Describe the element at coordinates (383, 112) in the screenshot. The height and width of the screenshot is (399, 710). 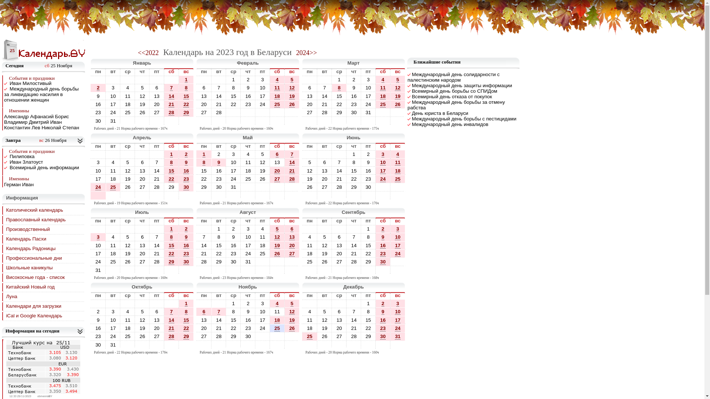
I see ` ` at that location.